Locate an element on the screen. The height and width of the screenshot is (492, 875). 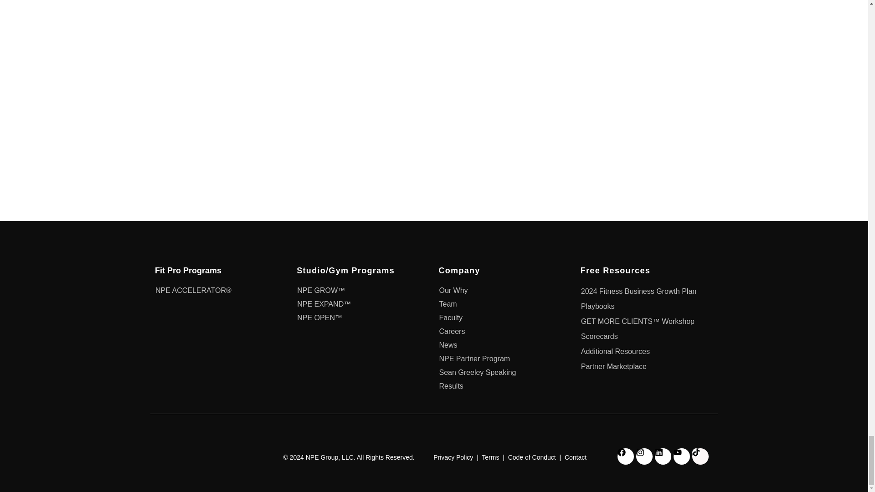
NPE Partner Program is located at coordinates (500, 359).